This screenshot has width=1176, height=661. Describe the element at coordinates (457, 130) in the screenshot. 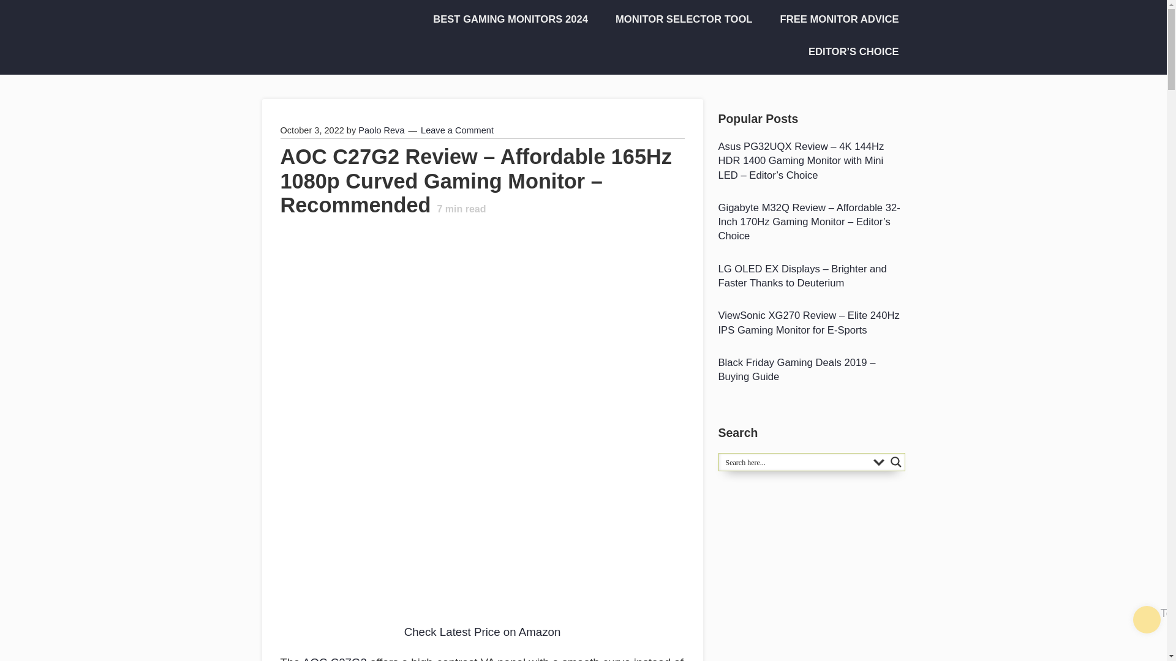

I see `Leave a Comment` at that location.